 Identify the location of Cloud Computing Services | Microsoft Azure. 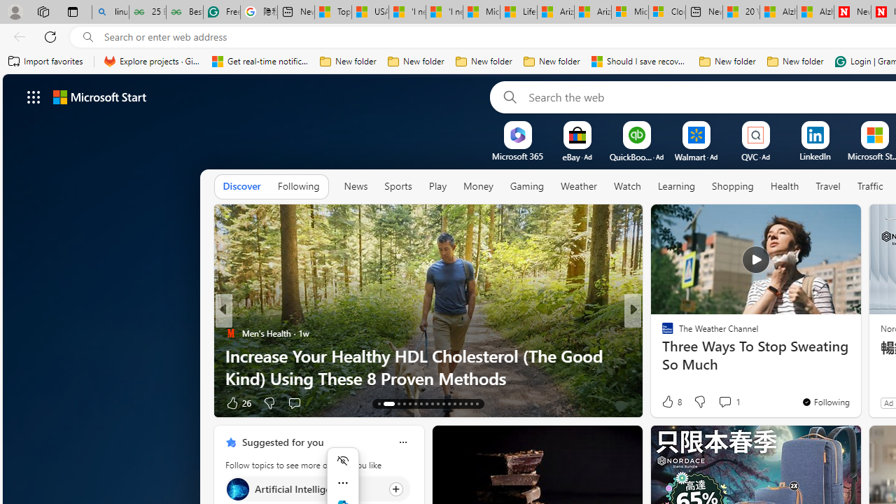
(666, 13).